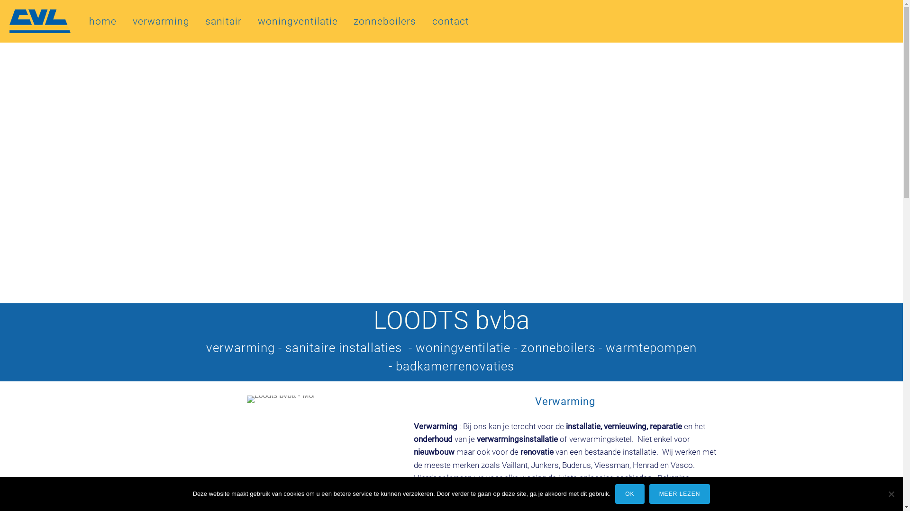 The height and width of the screenshot is (511, 910). What do you see at coordinates (891, 494) in the screenshot?
I see `Nee` at bounding box center [891, 494].